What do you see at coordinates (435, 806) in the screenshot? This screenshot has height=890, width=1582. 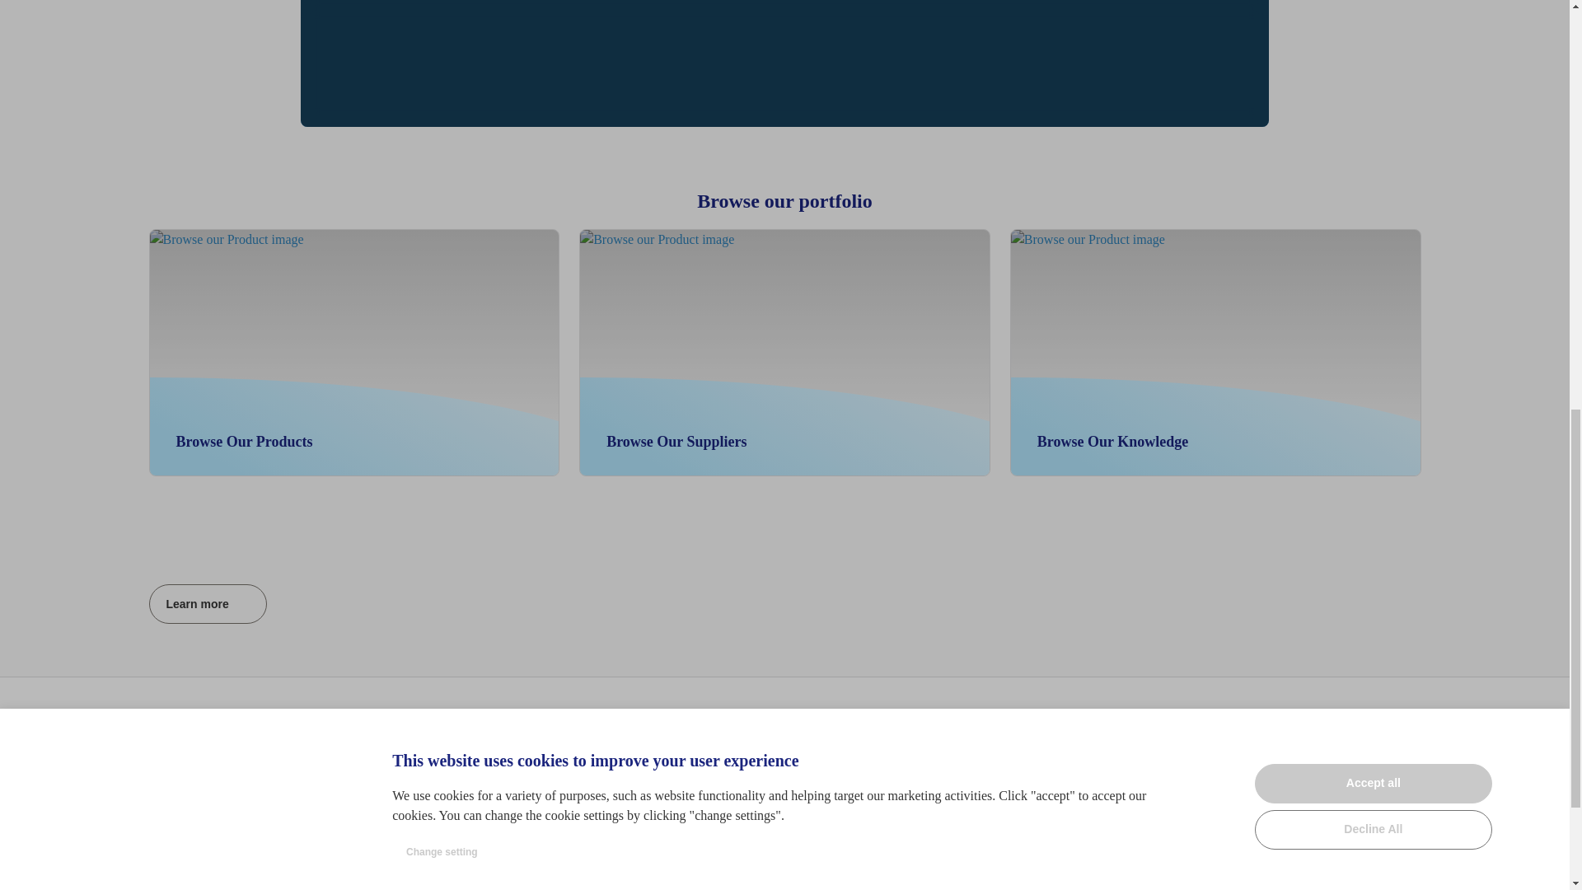 I see `Advanced Materials` at bounding box center [435, 806].